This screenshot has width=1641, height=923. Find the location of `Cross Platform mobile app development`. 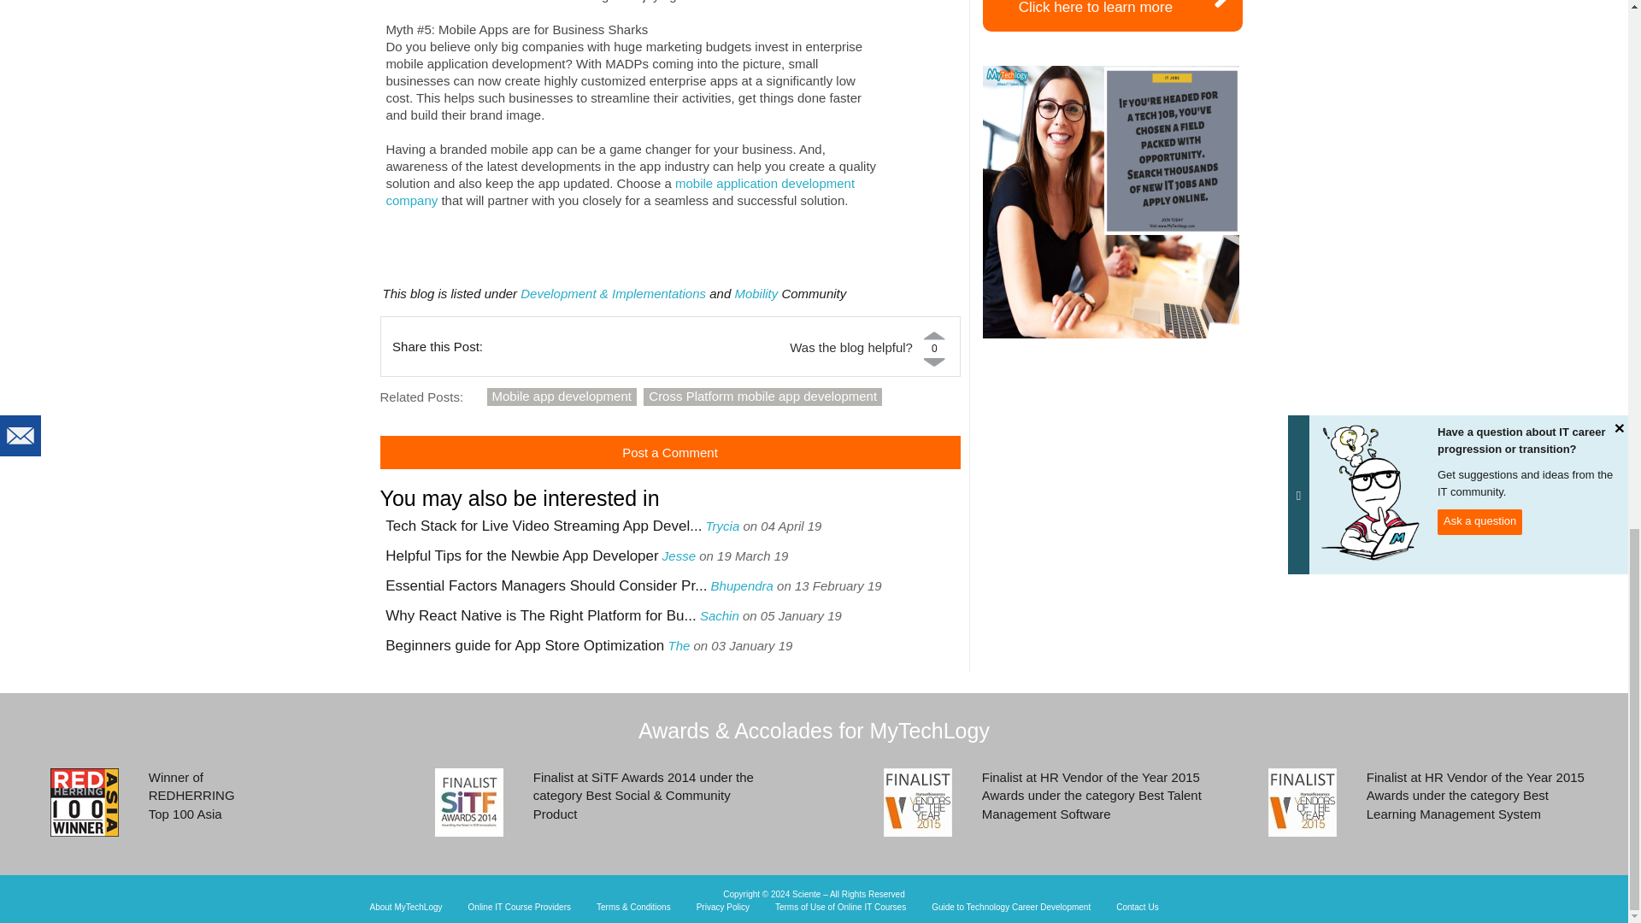

Cross Platform mobile app development is located at coordinates (762, 397).